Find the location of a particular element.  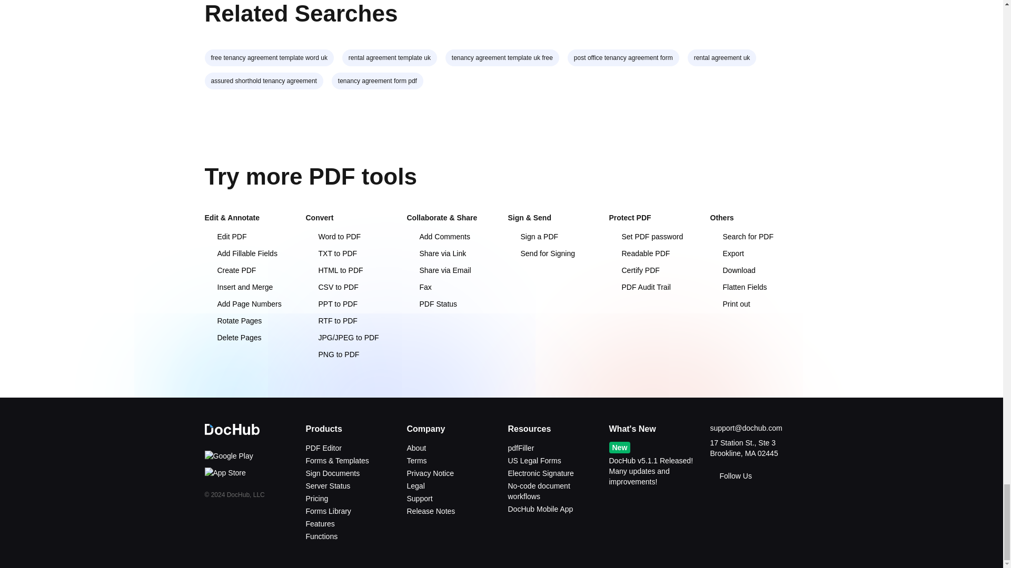

PDF Status is located at coordinates (431, 304).